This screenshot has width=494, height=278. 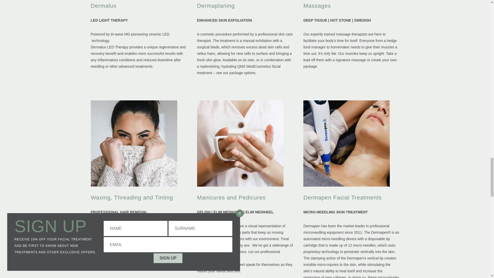 What do you see at coordinates (138, 37) in the screenshot?
I see `Dermalux LED Therapy` at bounding box center [138, 37].